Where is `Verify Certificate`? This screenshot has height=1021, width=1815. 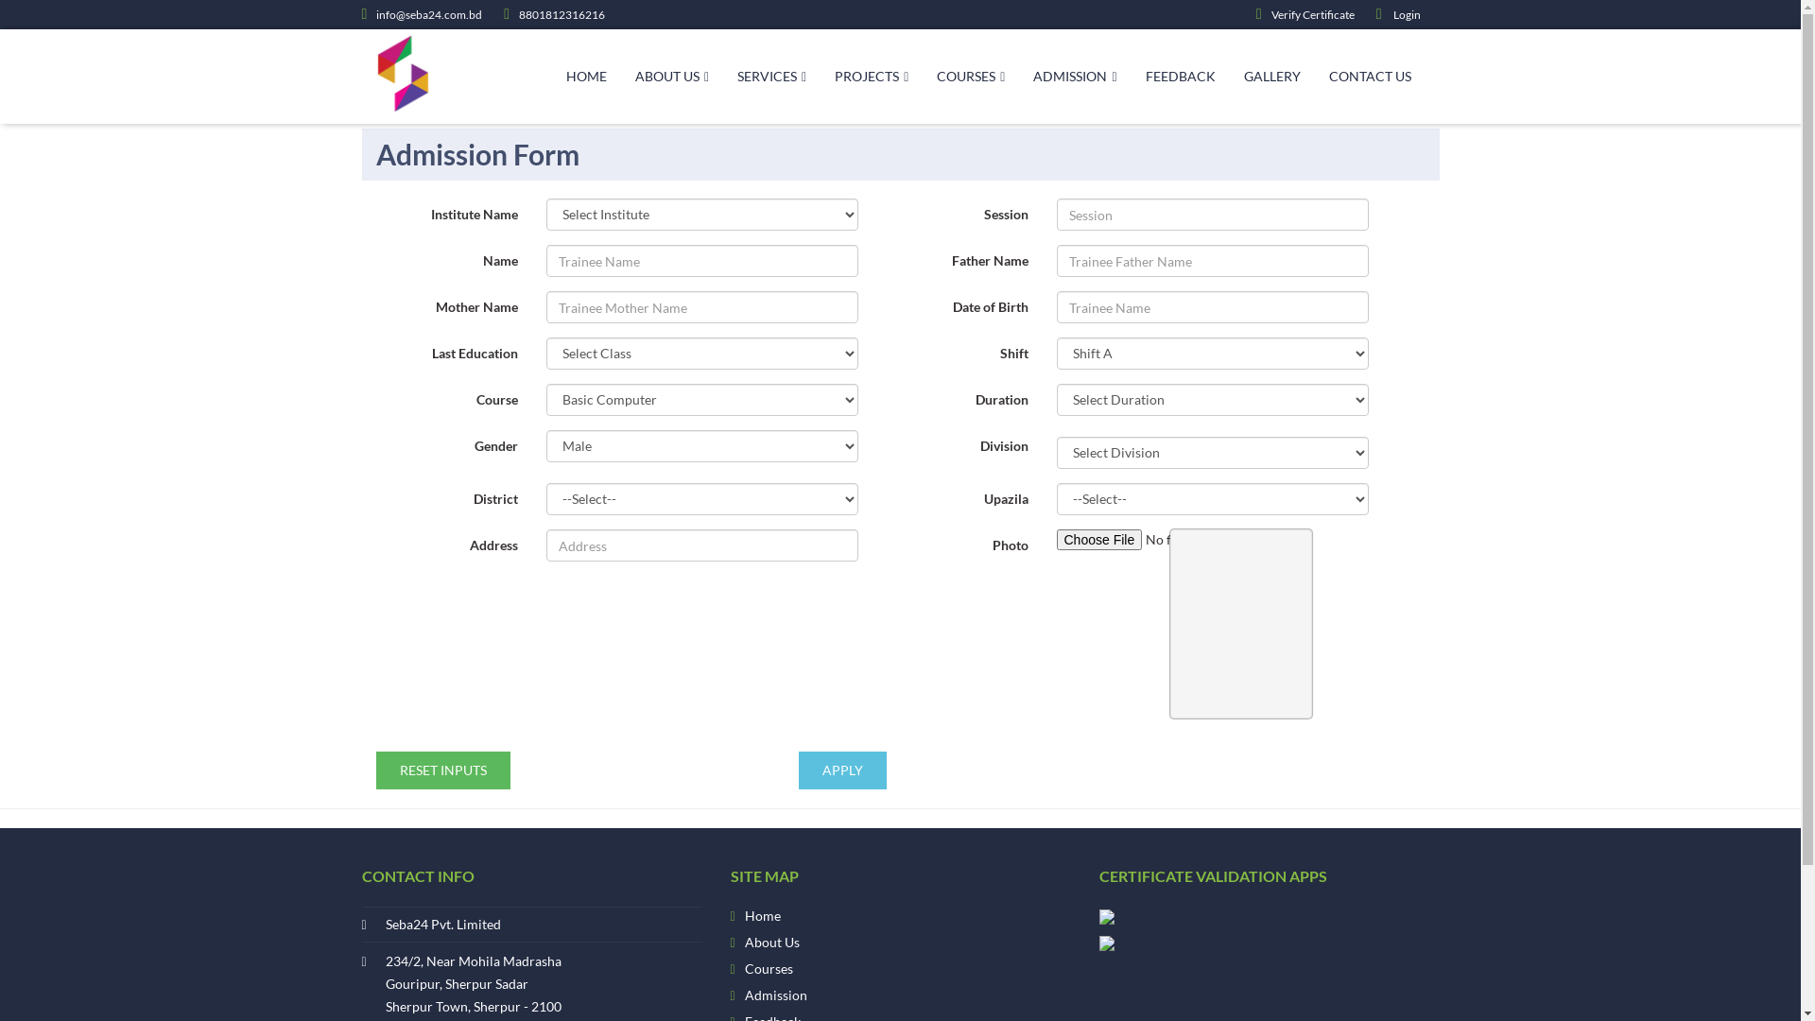
Verify Certificate is located at coordinates (1305, 15).